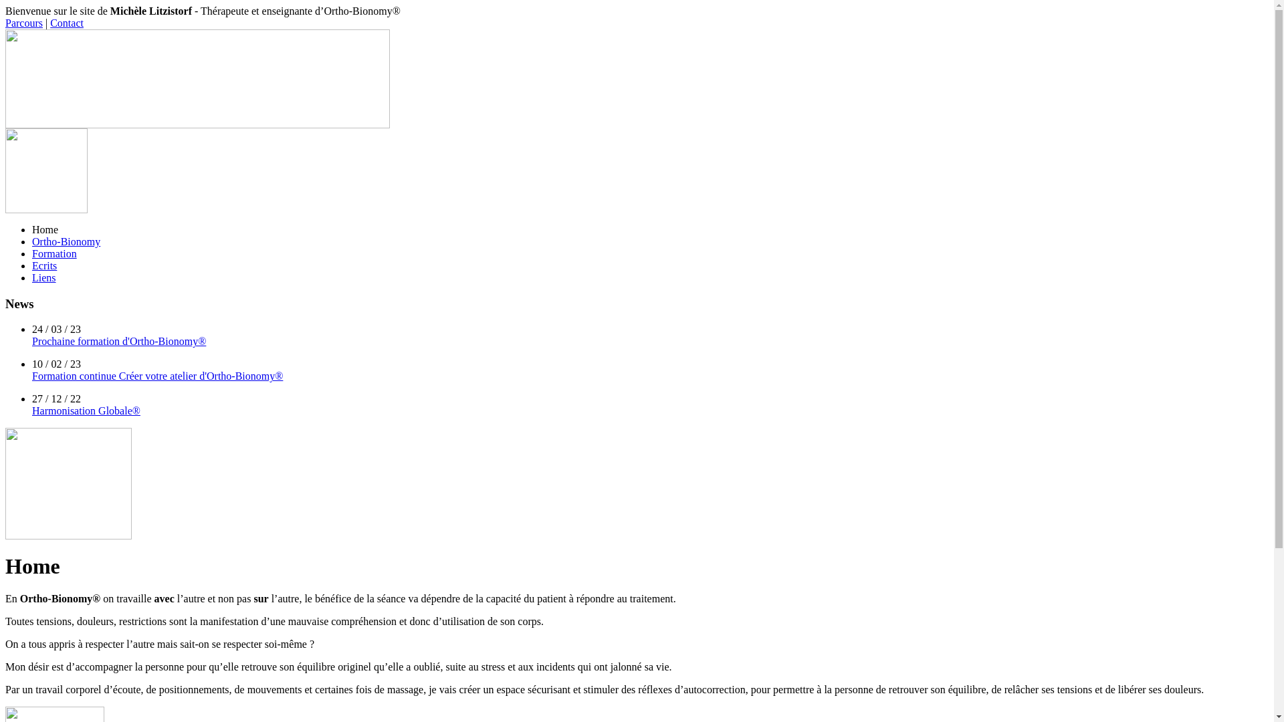  What do you see at coordinates (44, 278) in the screenshot?
I see `Liens` at bounding box center [44, 278].